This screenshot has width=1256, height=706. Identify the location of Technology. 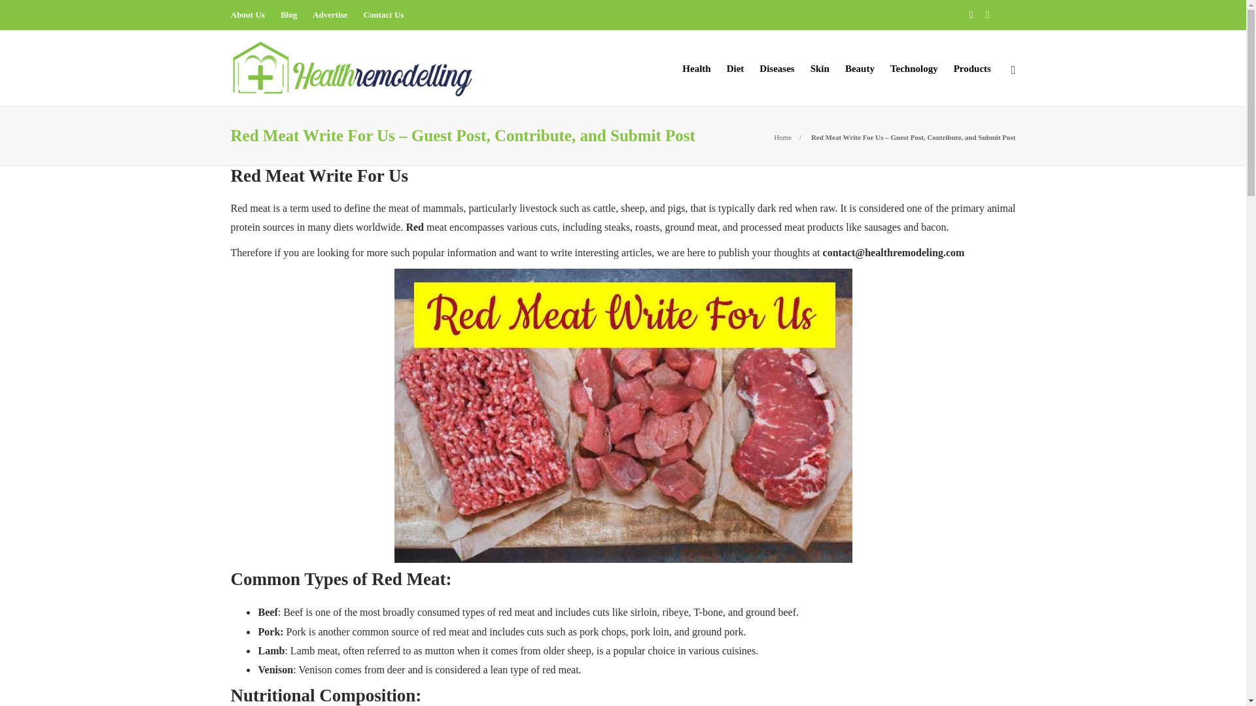
(915, 67).